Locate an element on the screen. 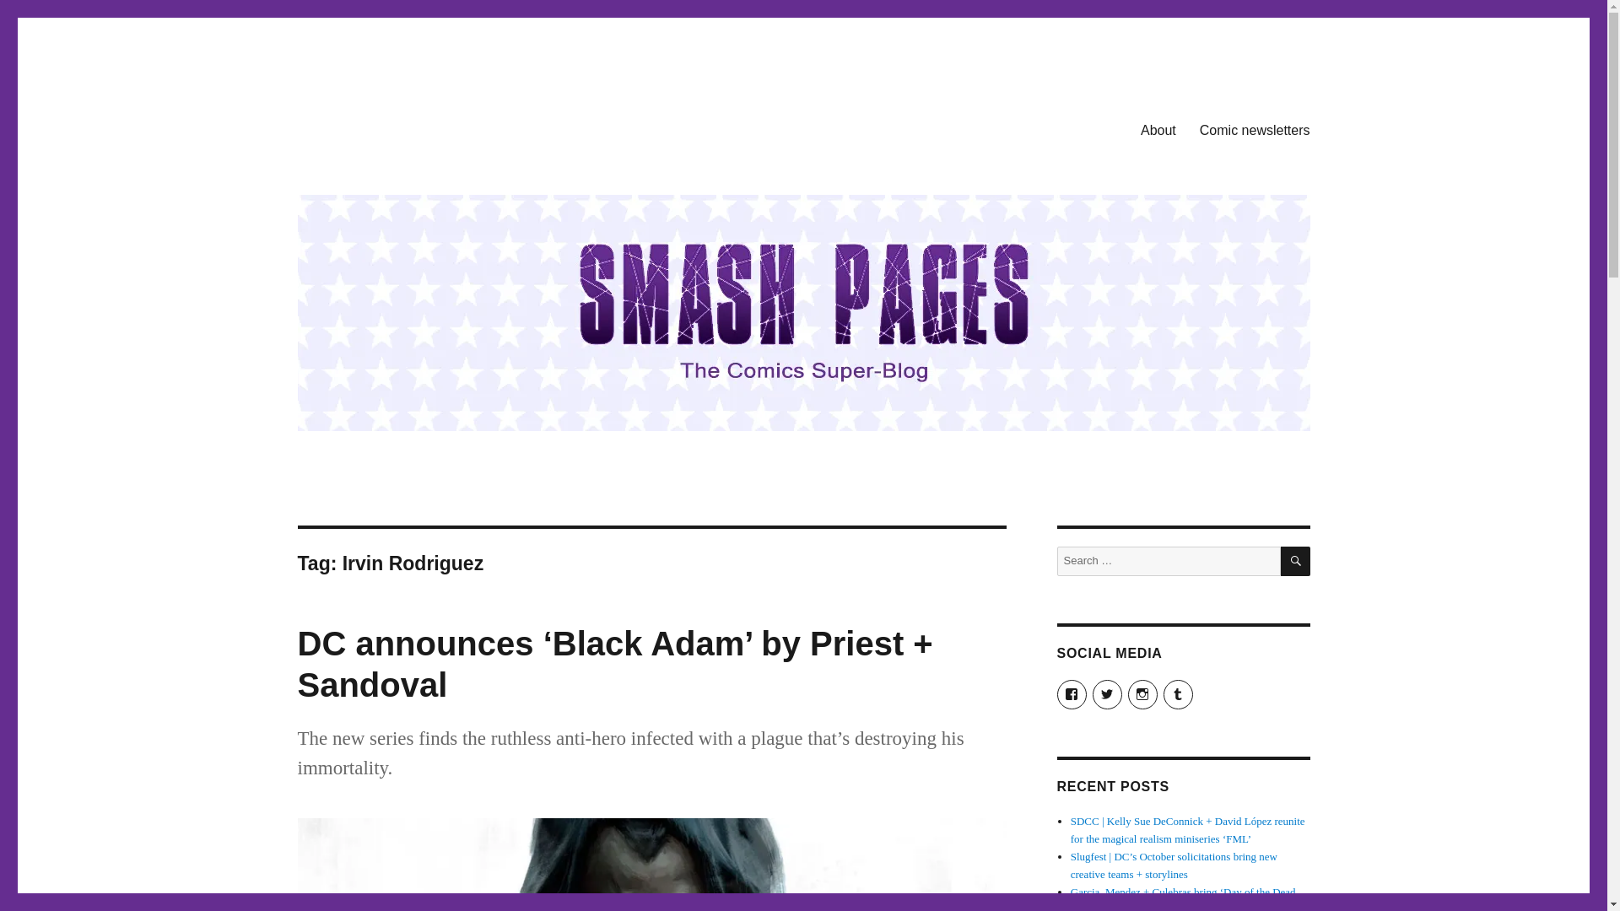 This screenshot has width=1620, height=911. SEARCH is located at coordinates (1296, 561).